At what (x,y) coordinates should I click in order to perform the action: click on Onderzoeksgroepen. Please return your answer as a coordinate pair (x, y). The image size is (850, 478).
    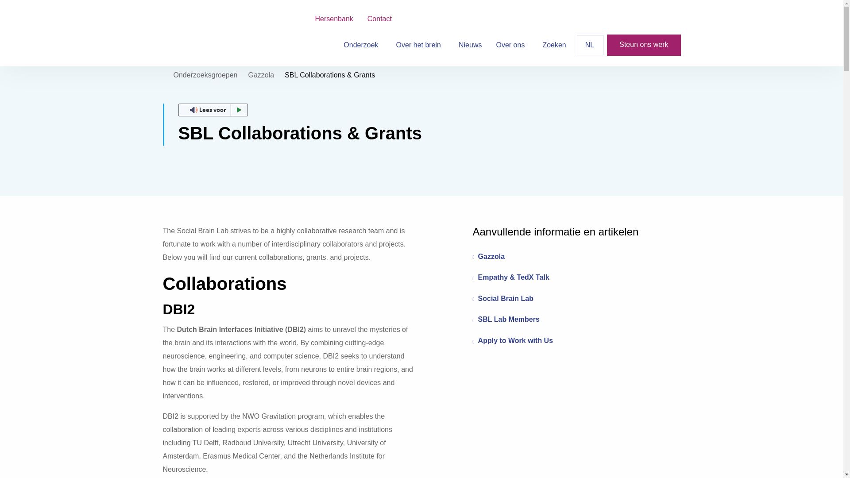
    Looking at the image, I should click on (205, 75).